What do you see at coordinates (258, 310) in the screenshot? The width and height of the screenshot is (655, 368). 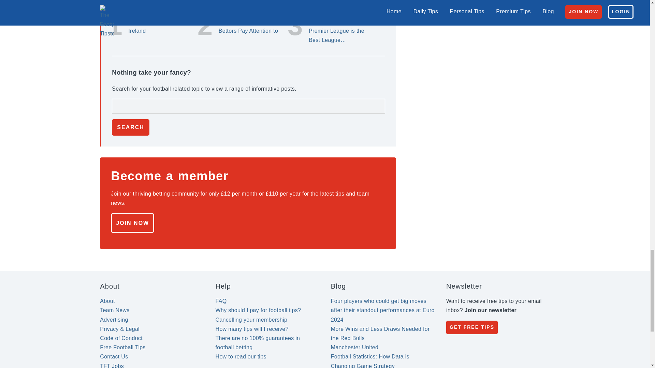 I see `Why should I pay for football tips?` at bounding box center [258, 310].